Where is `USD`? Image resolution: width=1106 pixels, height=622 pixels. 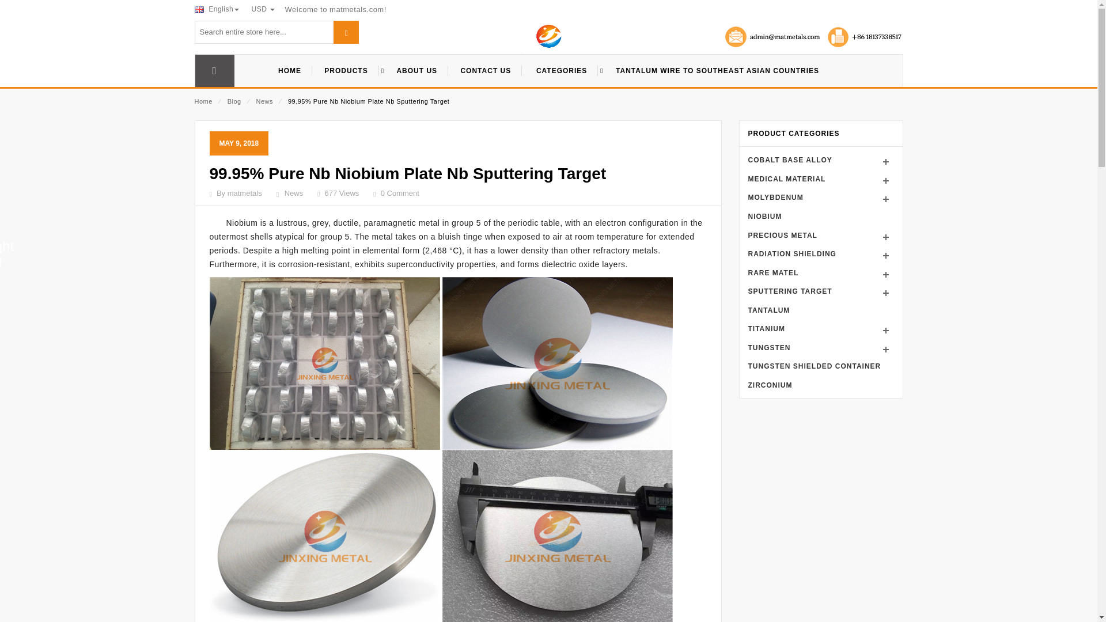 USD is located at coordinates (264, 9).